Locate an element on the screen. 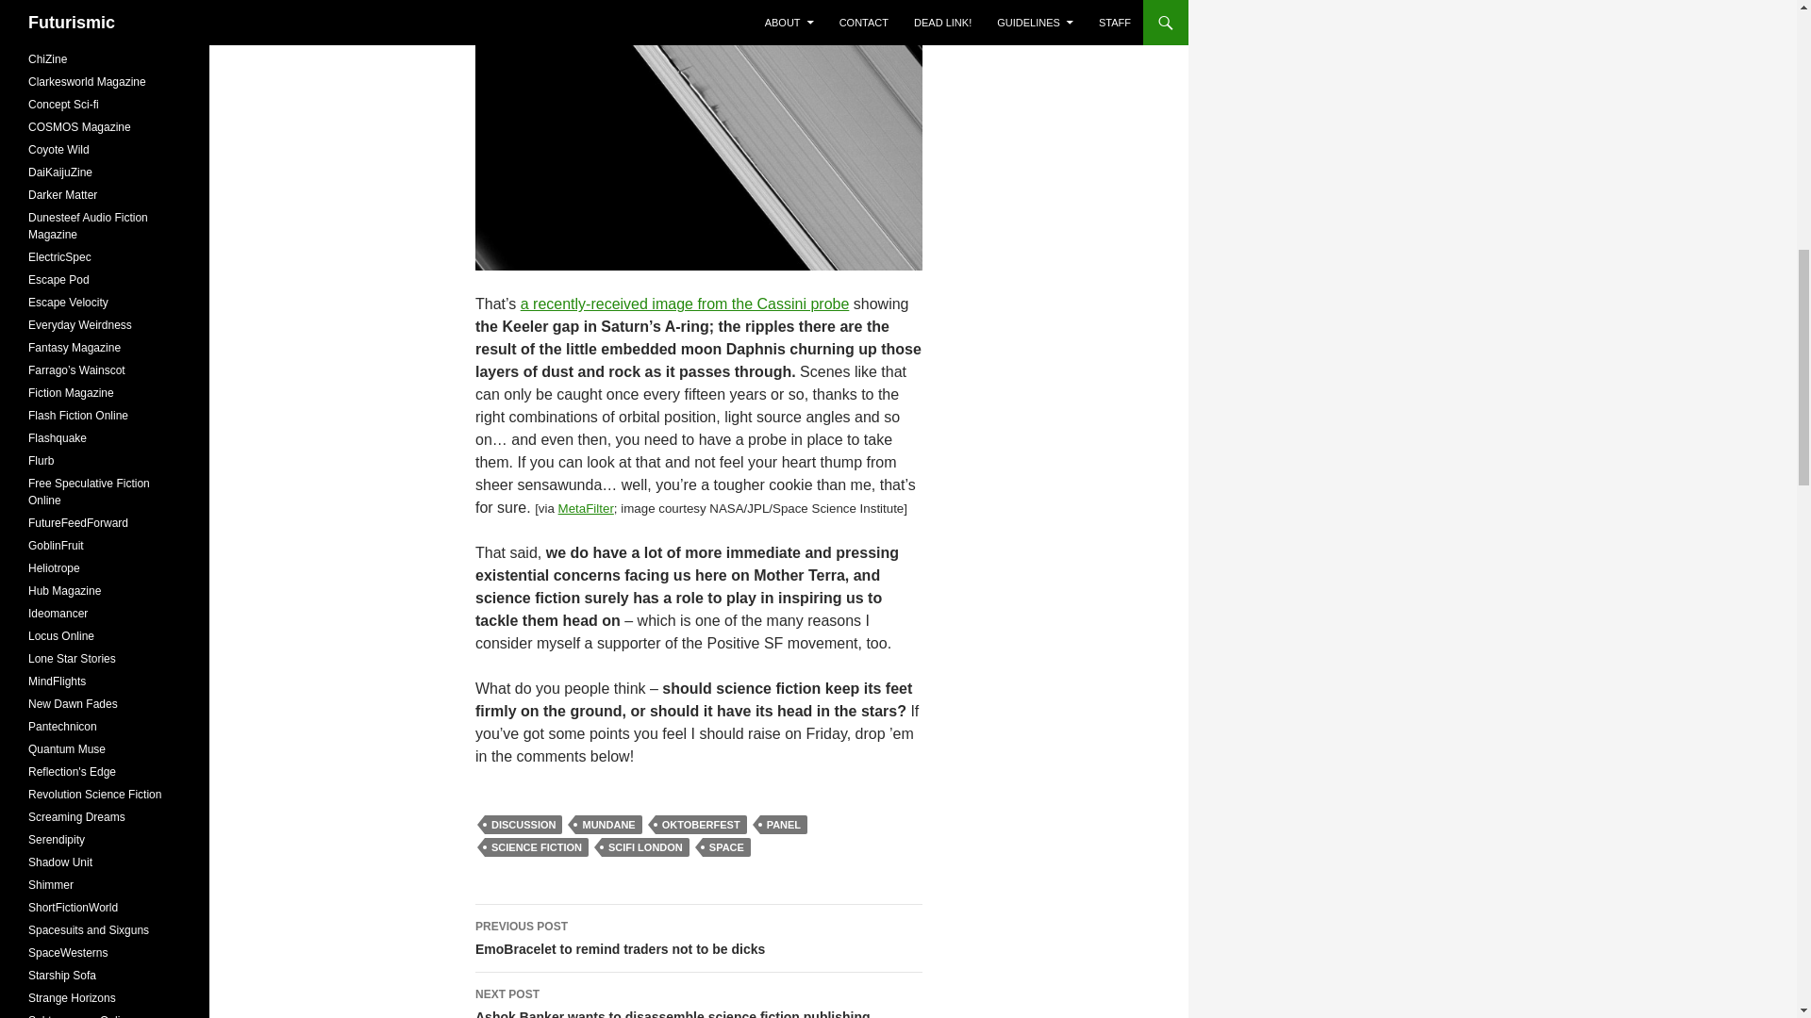 The width and height of the screenshot is (1811, 1018). The Keeler gaap in Saturn's A Ring is located at coordinates (607, 824).